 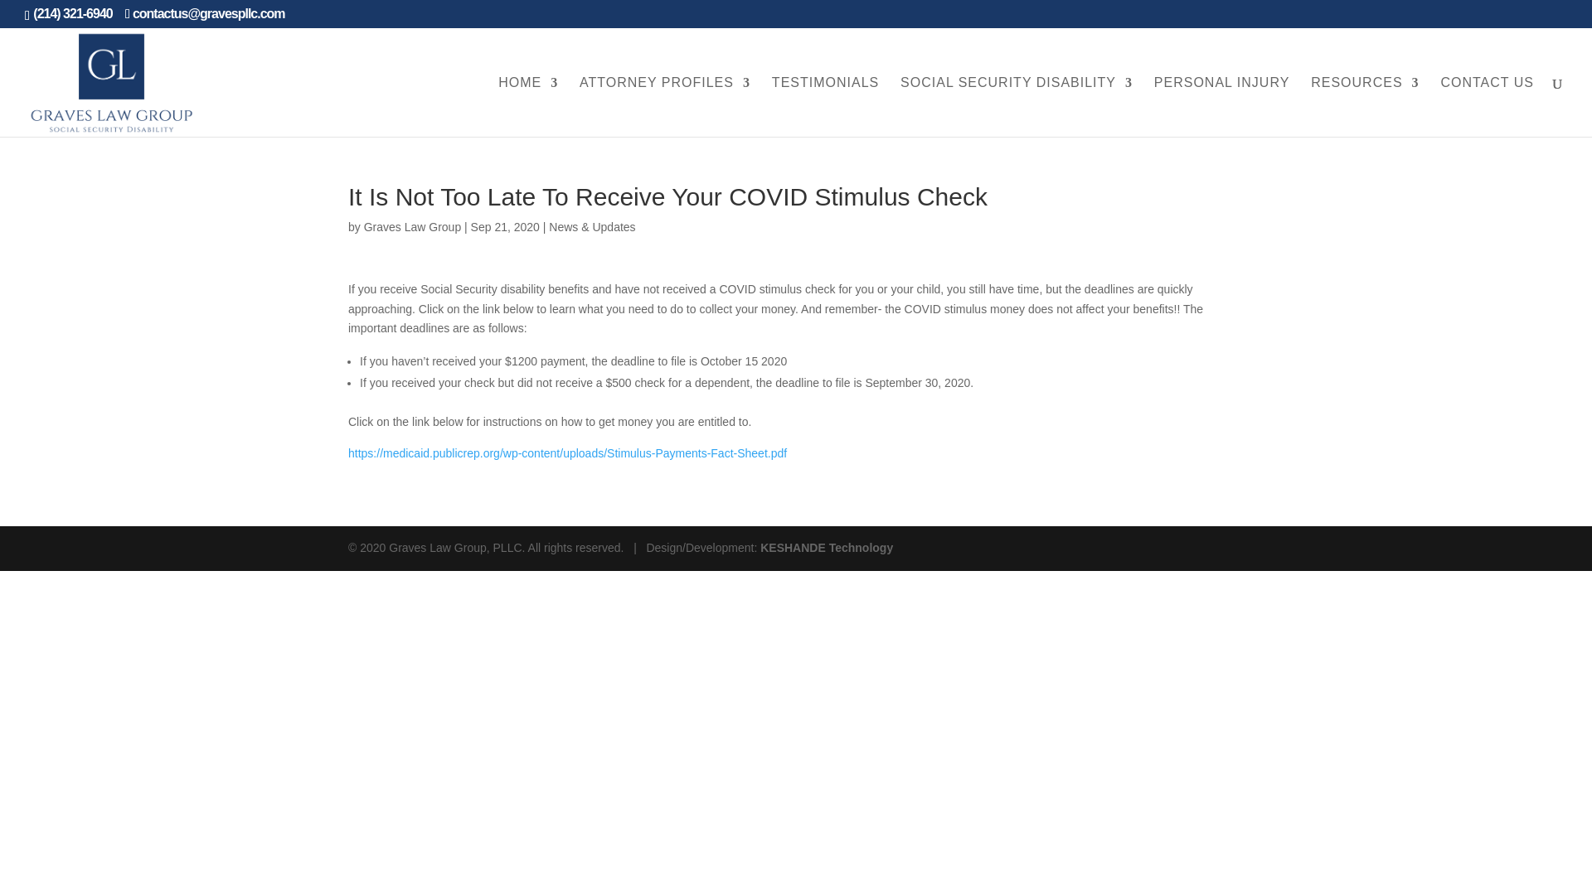 I want to click on SOCIAL SECURITY DISABILITY, so click(x=1017, y=106).